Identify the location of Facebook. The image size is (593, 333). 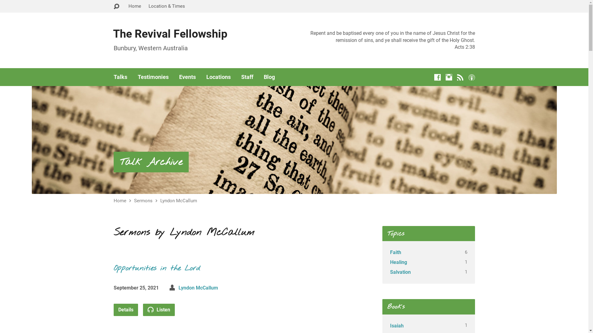
(437, 77).